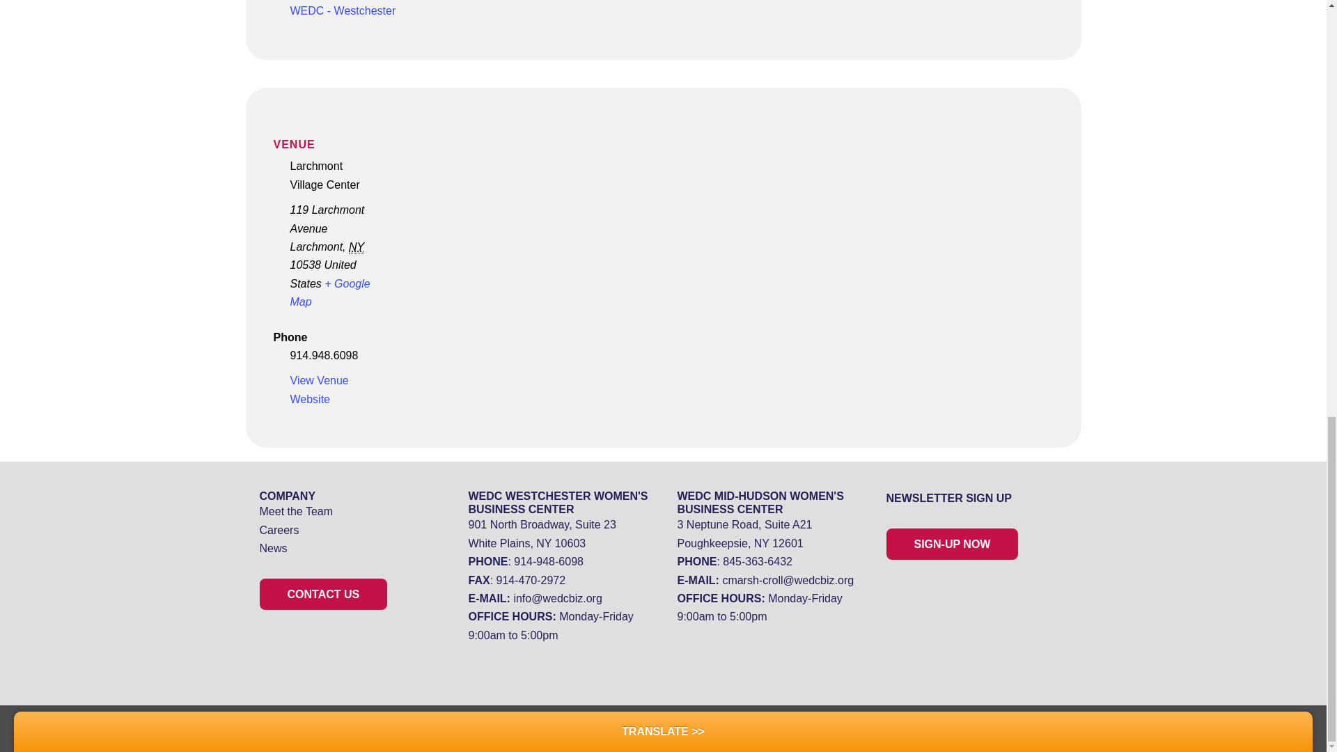 The image size is (1337, 752). I want to click on Click to view a Google Map, so click(330, 292).